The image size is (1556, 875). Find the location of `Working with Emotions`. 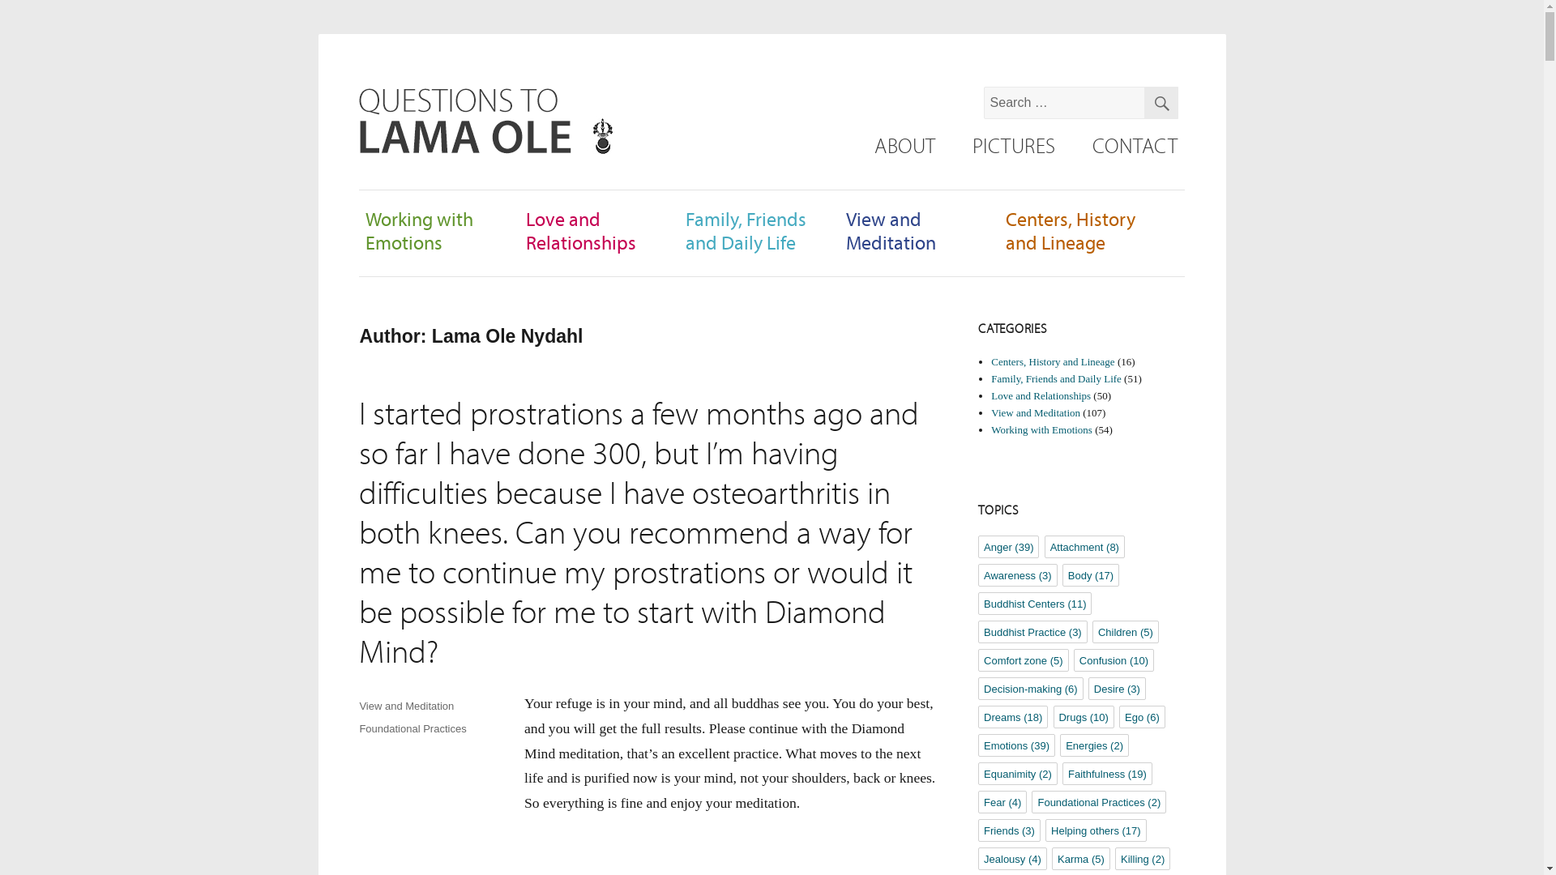

Working with Emotions is located at coordinates (419, 230).